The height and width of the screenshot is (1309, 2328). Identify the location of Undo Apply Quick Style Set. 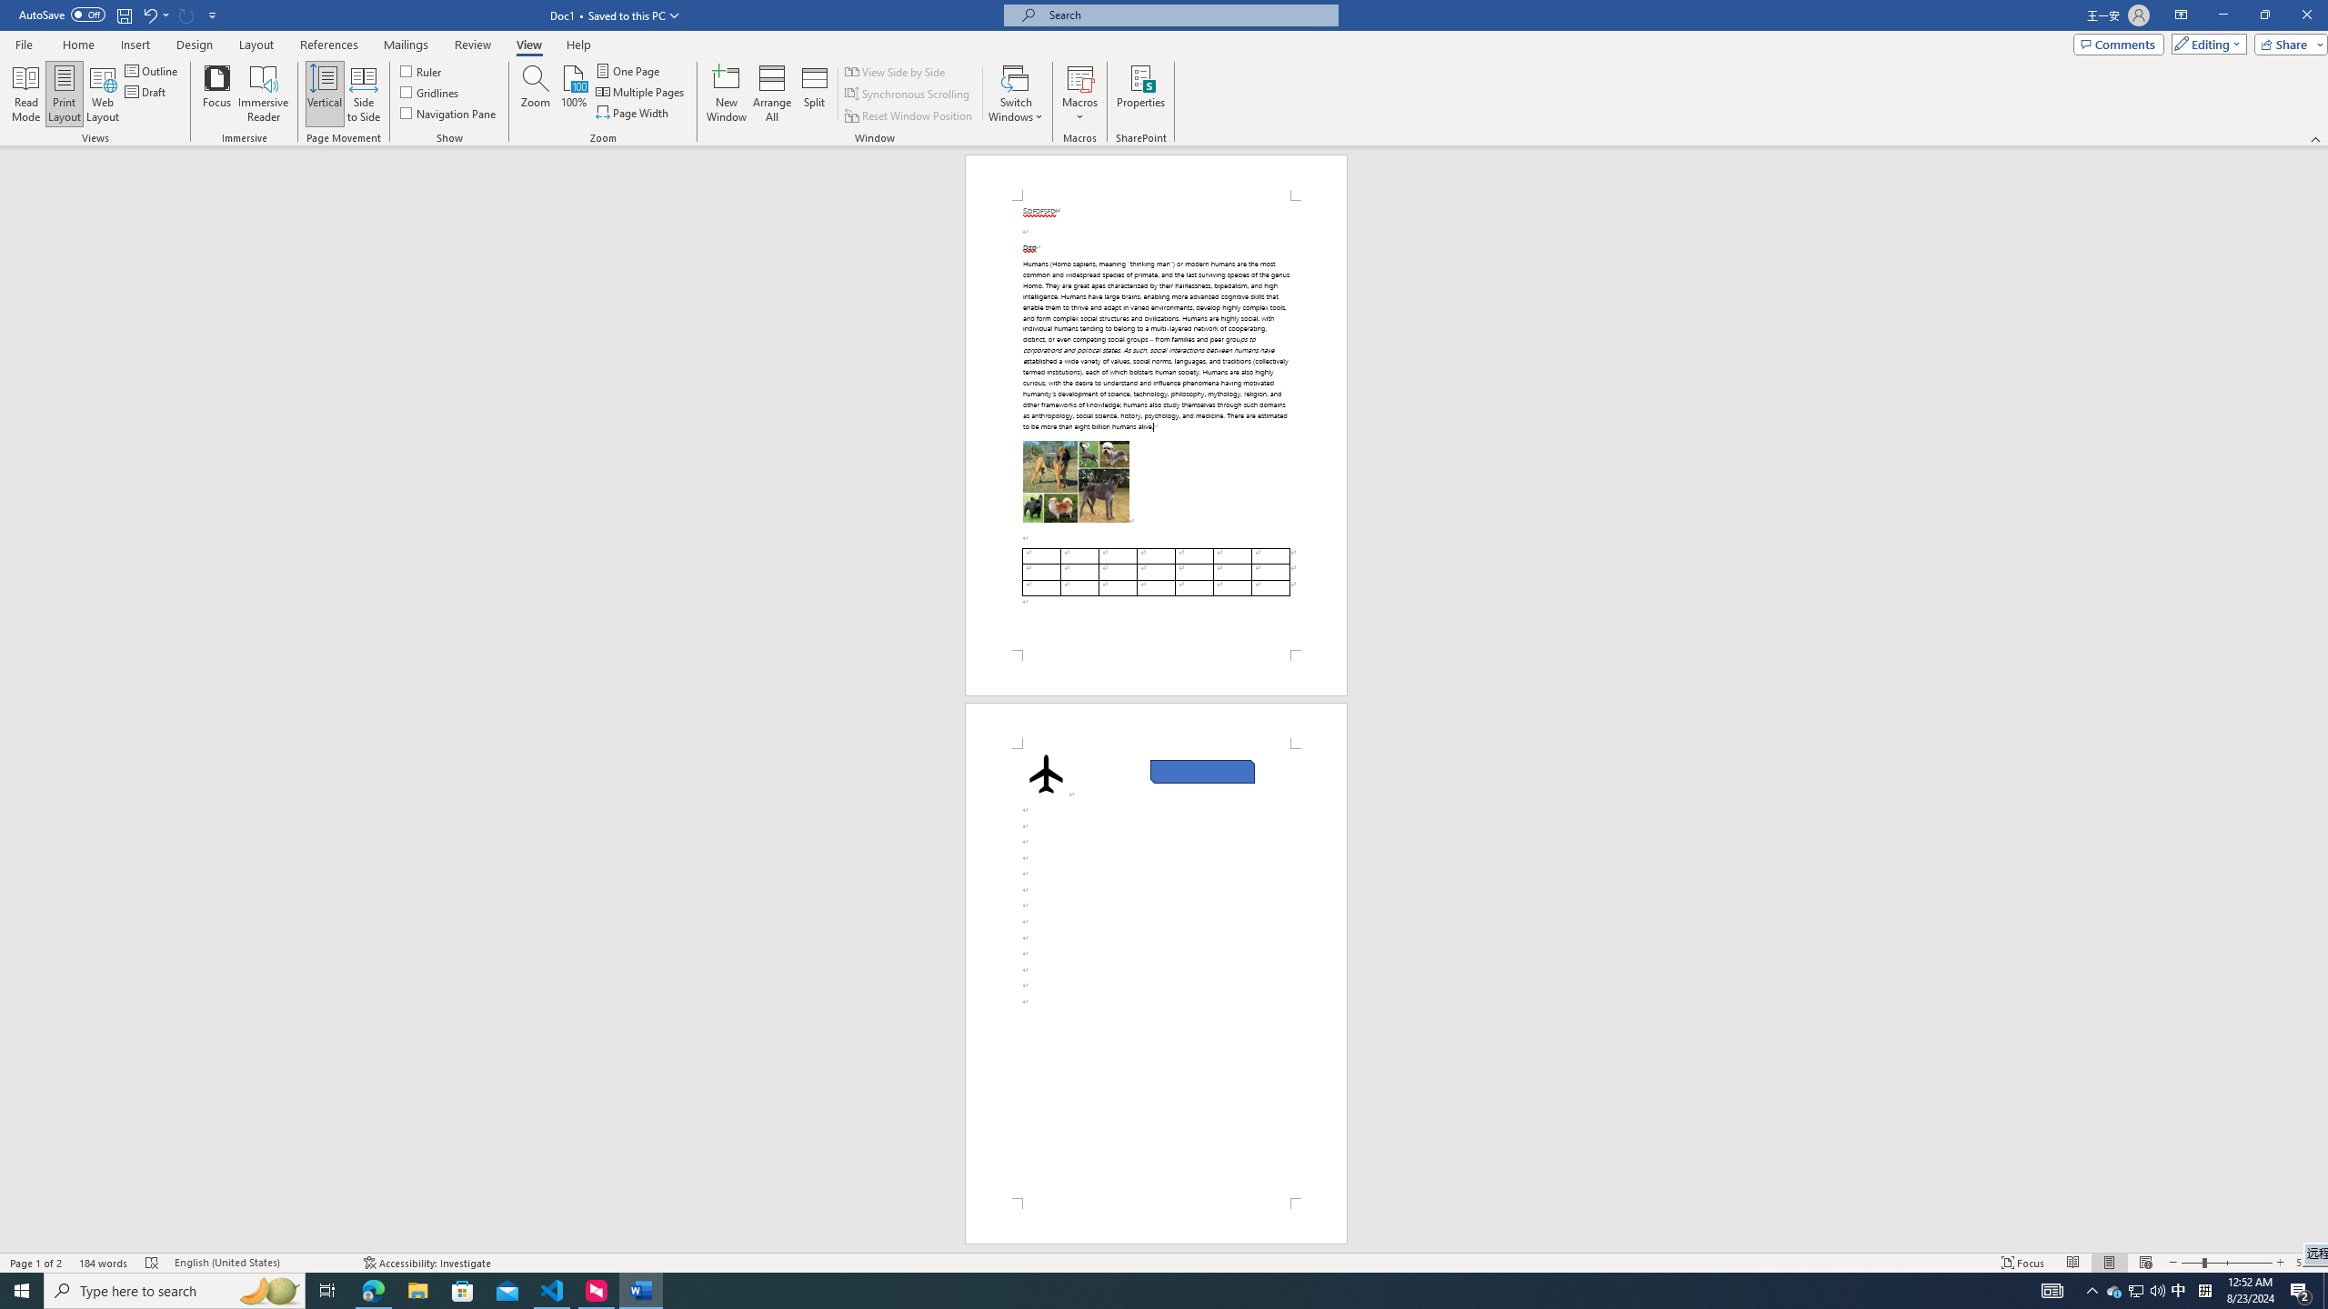
(155, 15).